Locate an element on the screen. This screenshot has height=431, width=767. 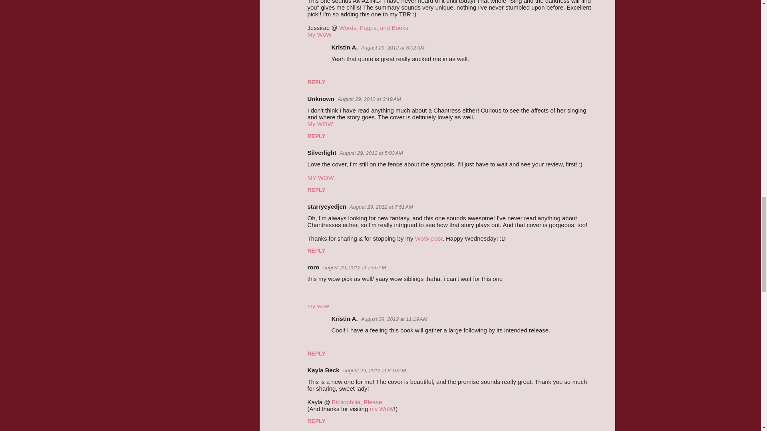
My WoW is located at coordinates (320, 34).